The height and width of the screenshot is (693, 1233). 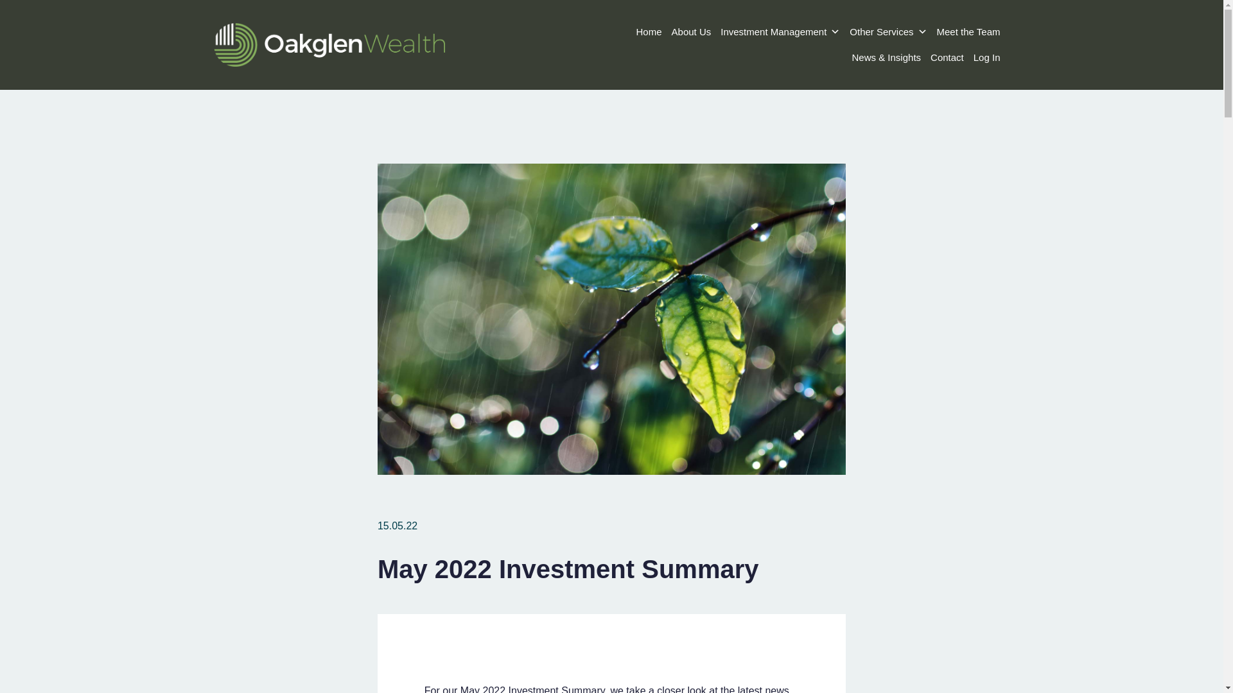 What do you see at coordinates (780, 32) in the screenshot?
I see `Investment Management` at bounding box center [780, 32].